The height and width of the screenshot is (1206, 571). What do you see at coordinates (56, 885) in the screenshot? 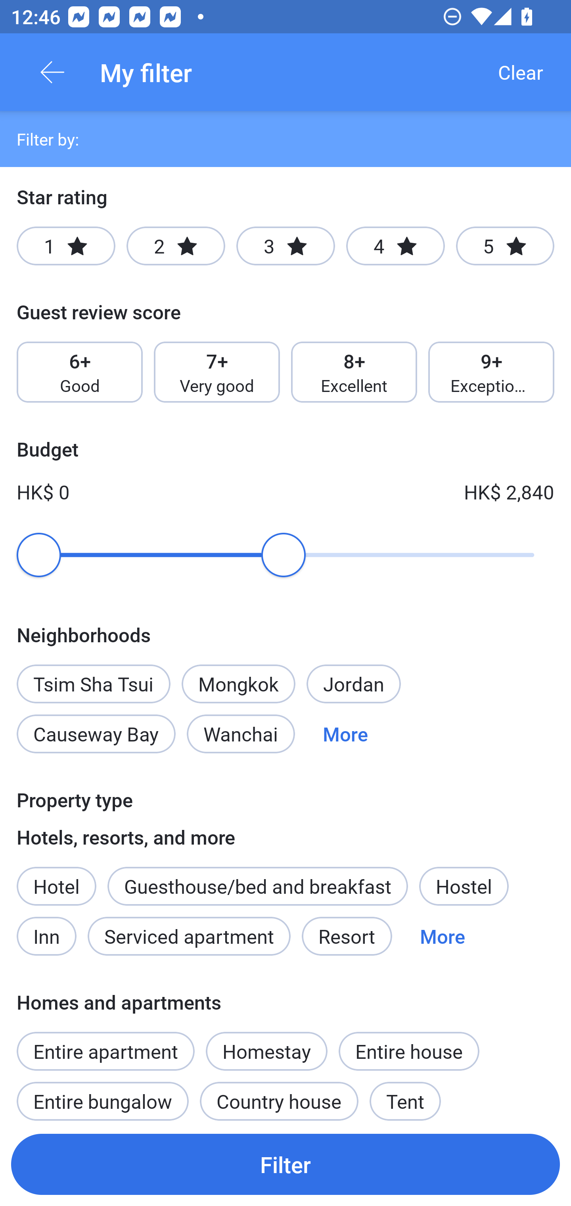
I see `Hotel` at bounding box center [56, 885].